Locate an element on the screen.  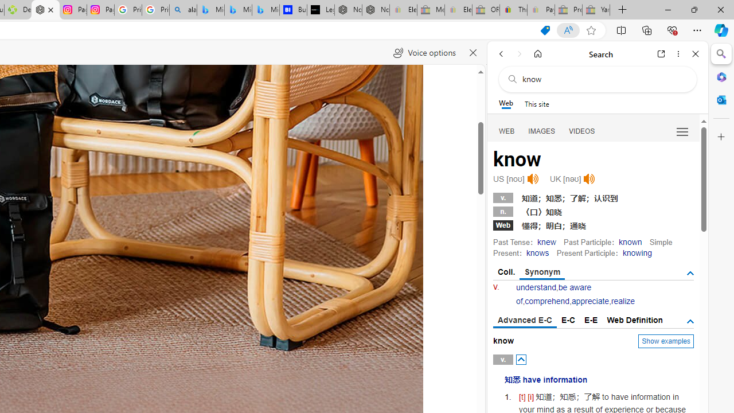
Synonym is located at coordinates (542, 272).